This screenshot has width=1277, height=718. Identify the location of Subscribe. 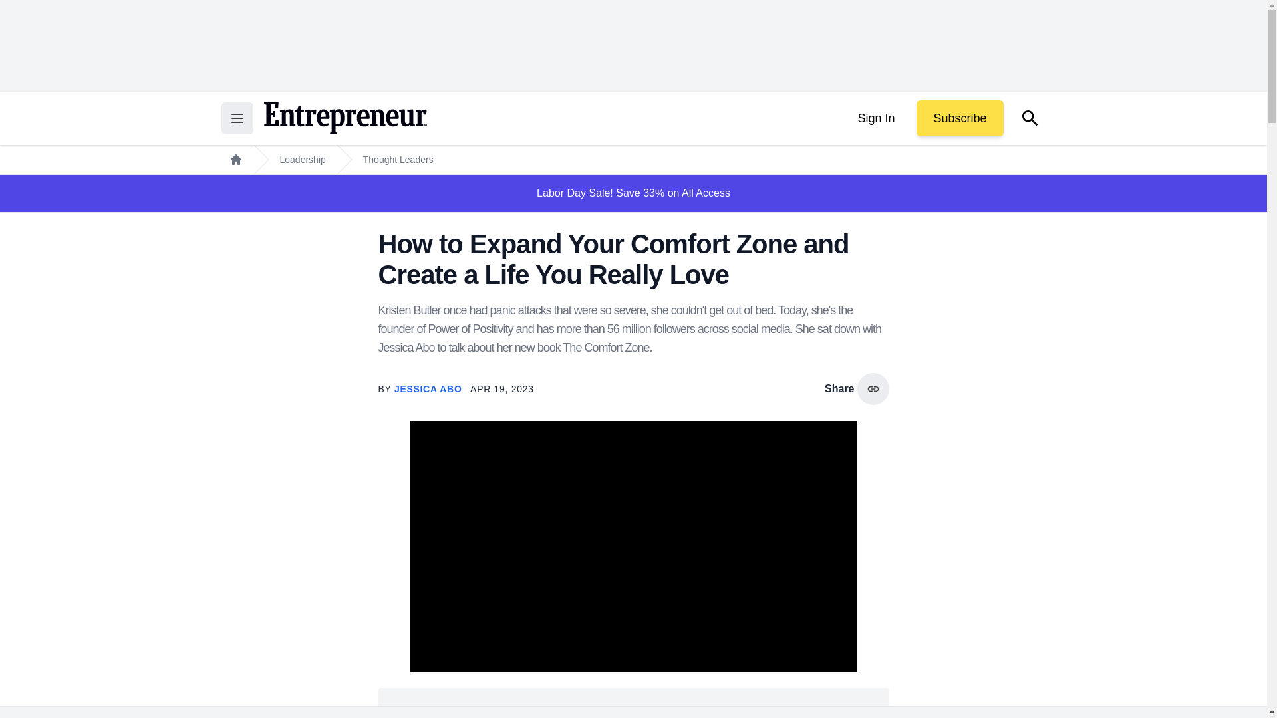
(959, 118).